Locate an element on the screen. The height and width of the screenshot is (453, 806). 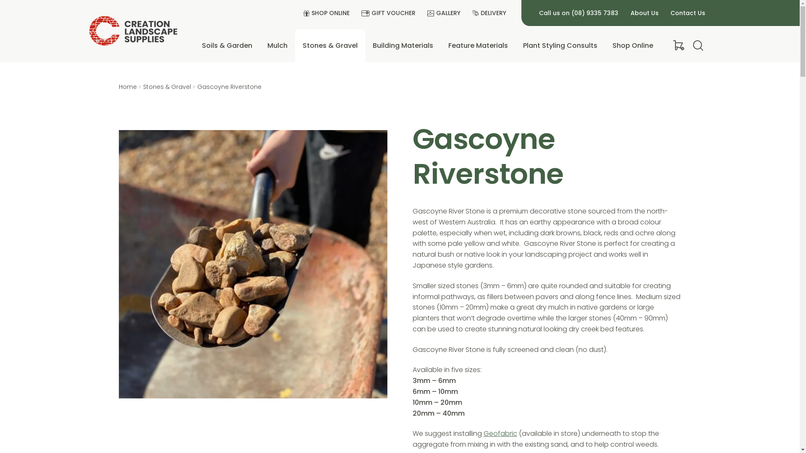
Shop Online is located at coordinates (633, 46).